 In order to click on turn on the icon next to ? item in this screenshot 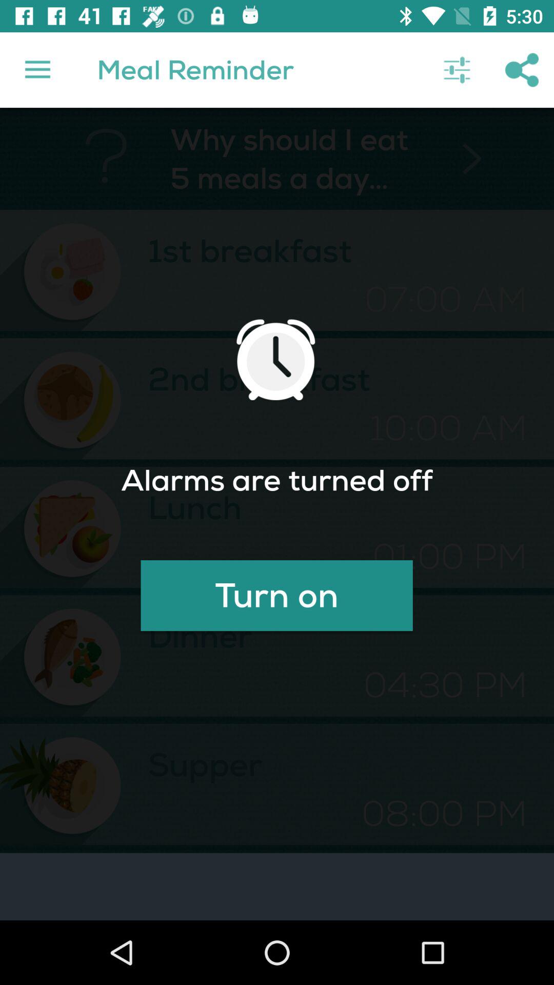, I will do `click(37, 70)`.